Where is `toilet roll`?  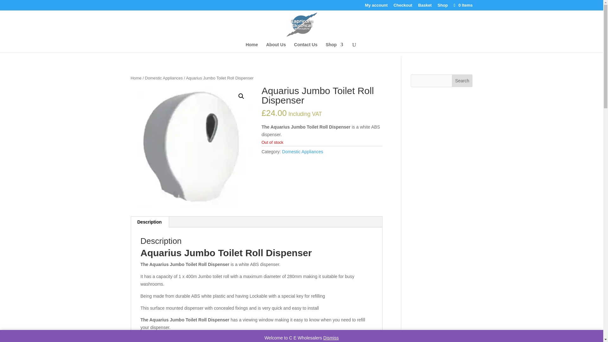
toilet roll is located at coordinates (191, 147).